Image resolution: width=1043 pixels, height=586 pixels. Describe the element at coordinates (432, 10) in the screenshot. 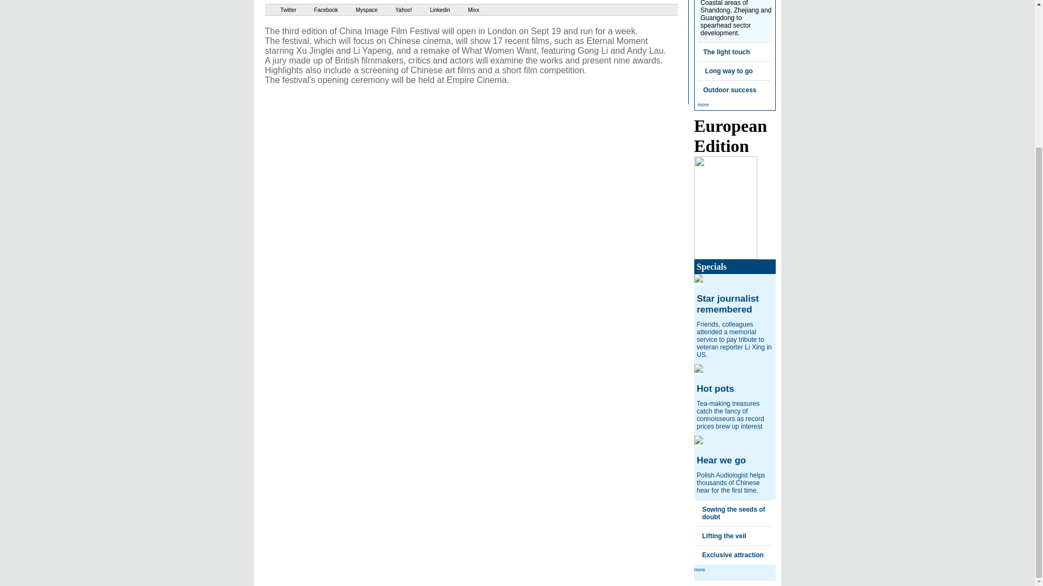

I see `Linkedin` at that location.